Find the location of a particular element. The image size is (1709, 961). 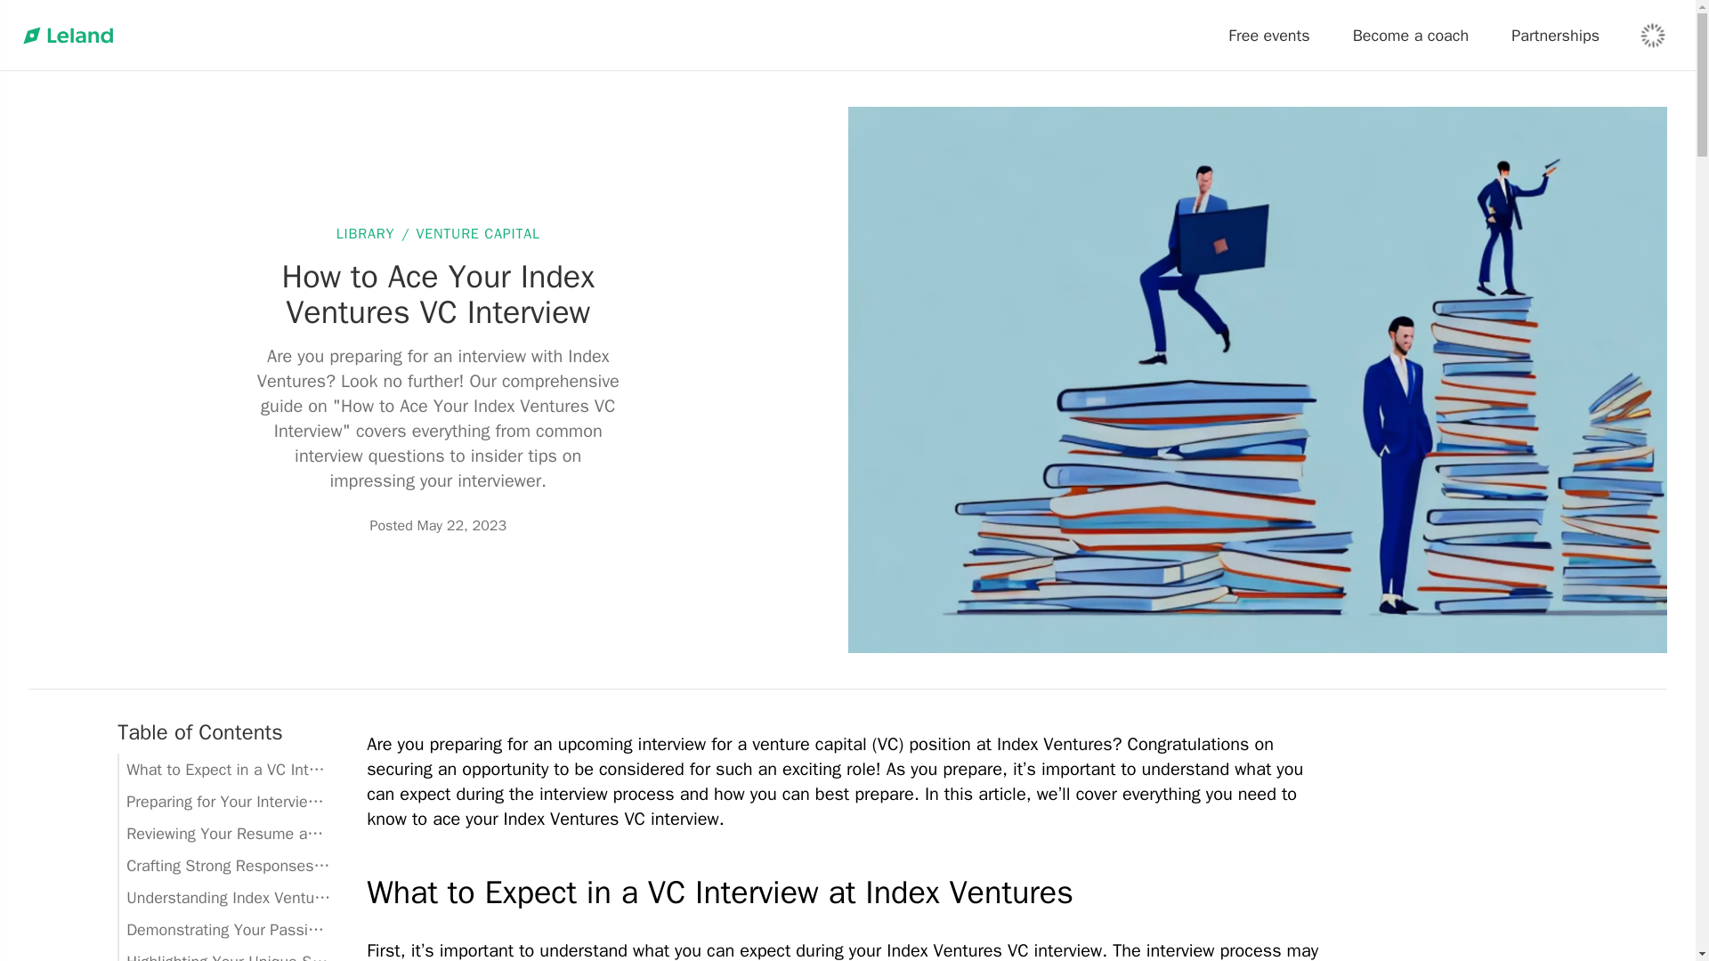

LIBRARY is located at coordinates (365, 233).